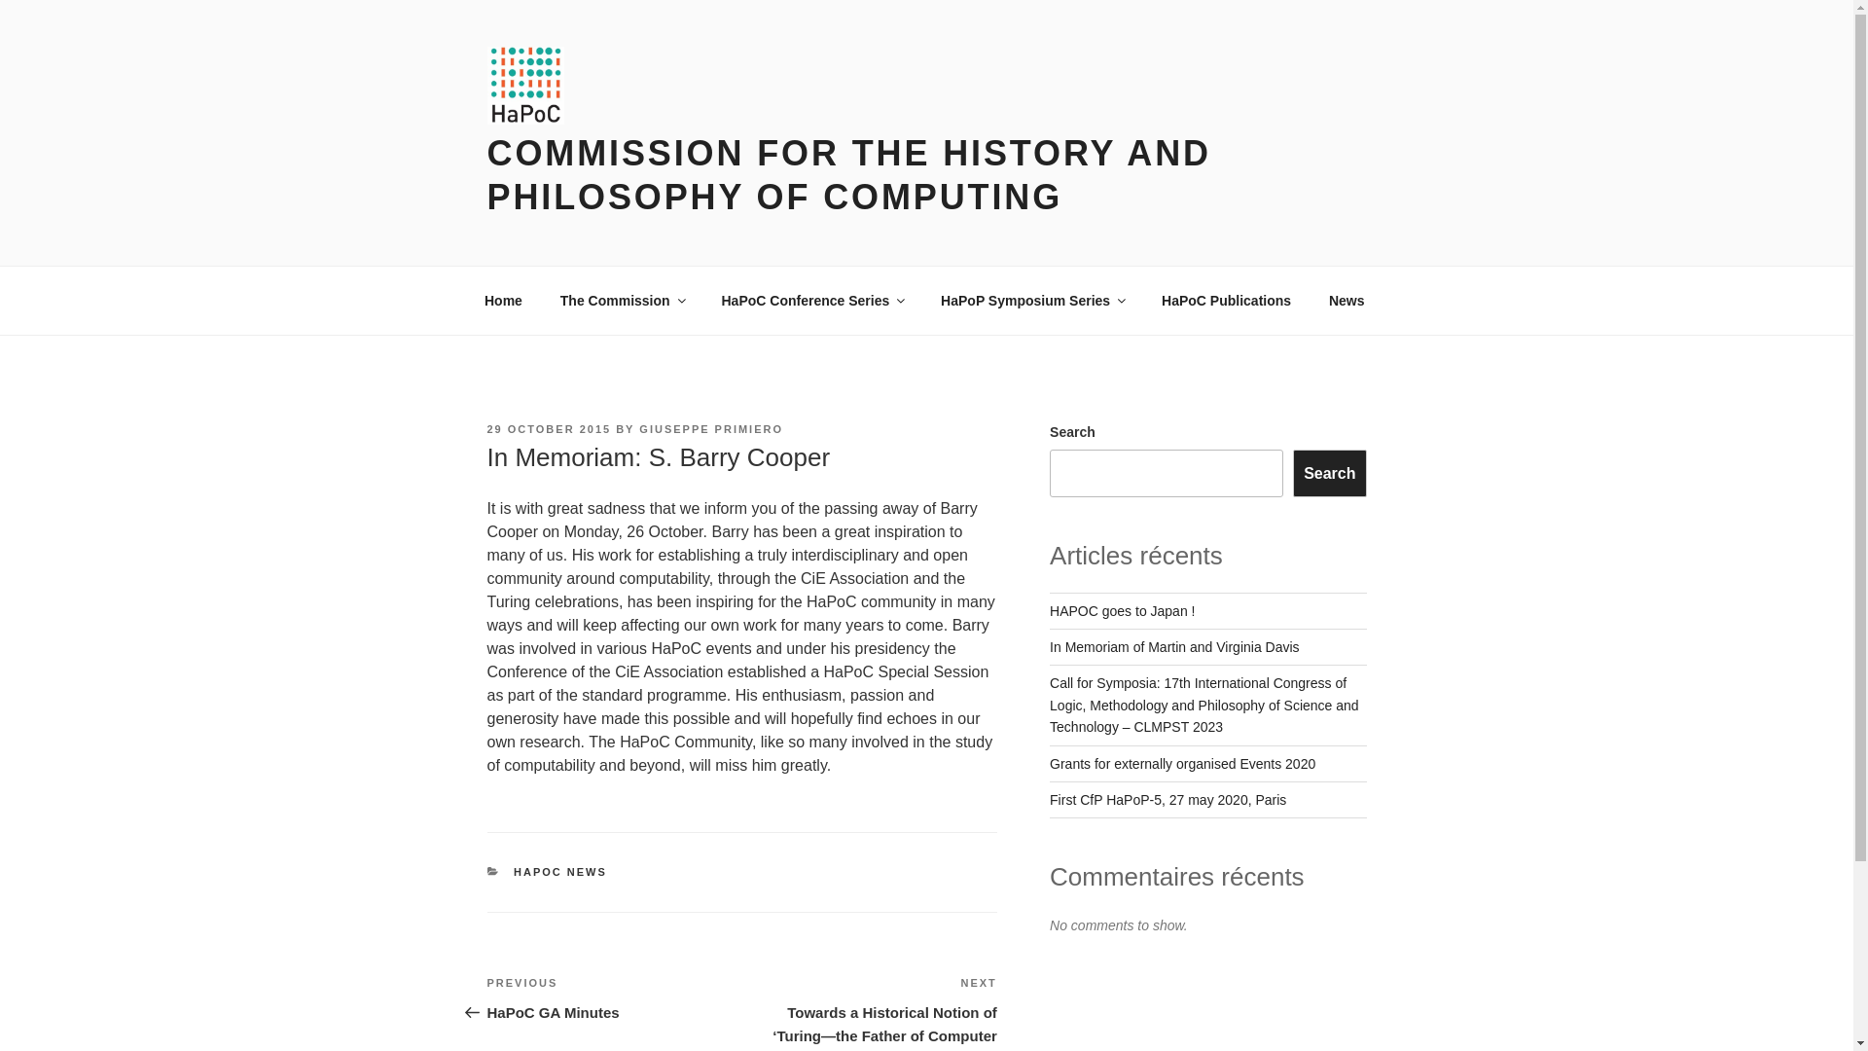 This screenshot has height=1051, width=1868. Describe the element at coordinates (548, 429) in the screenshot. I see `The Commission` at that location.